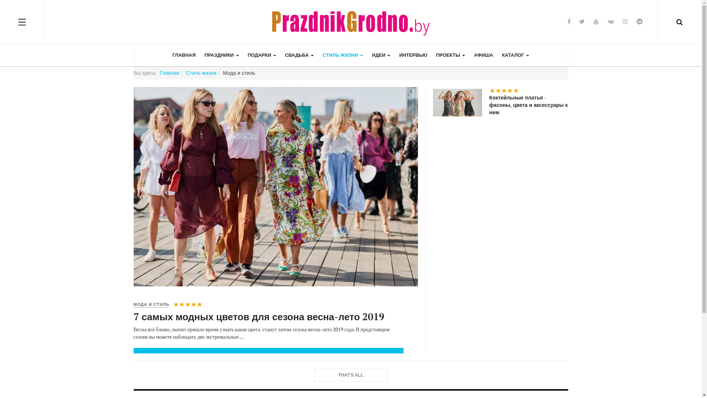 Image resolution: width=707 pixels, height=398 pixels. I want to click on vkontakte, so click(611, 21).